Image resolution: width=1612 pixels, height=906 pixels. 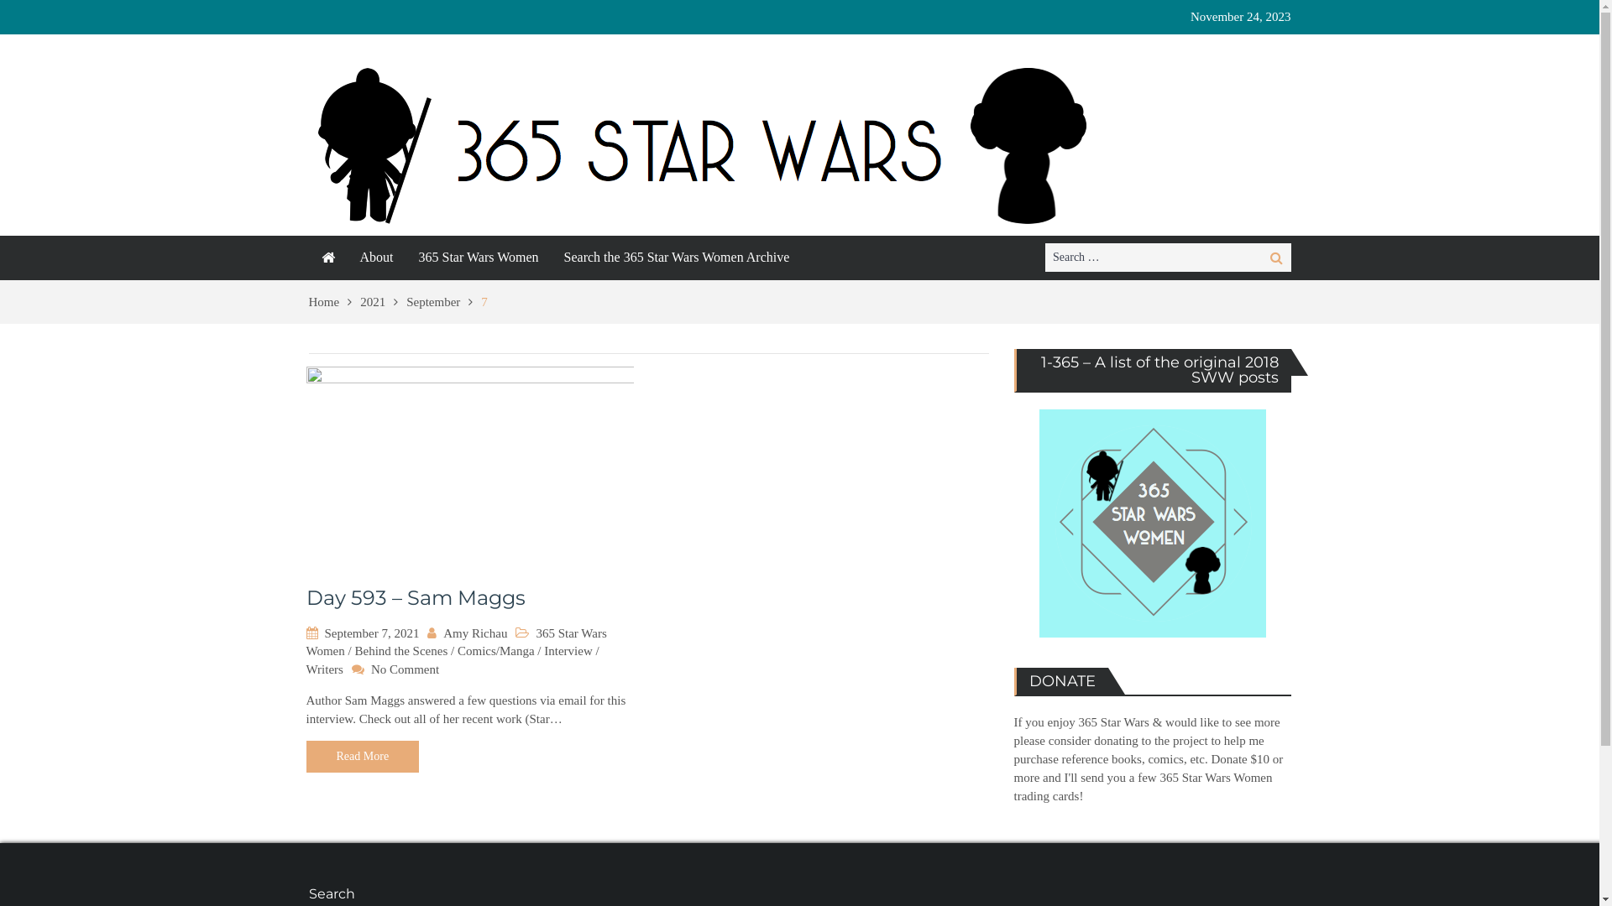 I want to click on Interview, so click(x=568, y=651).